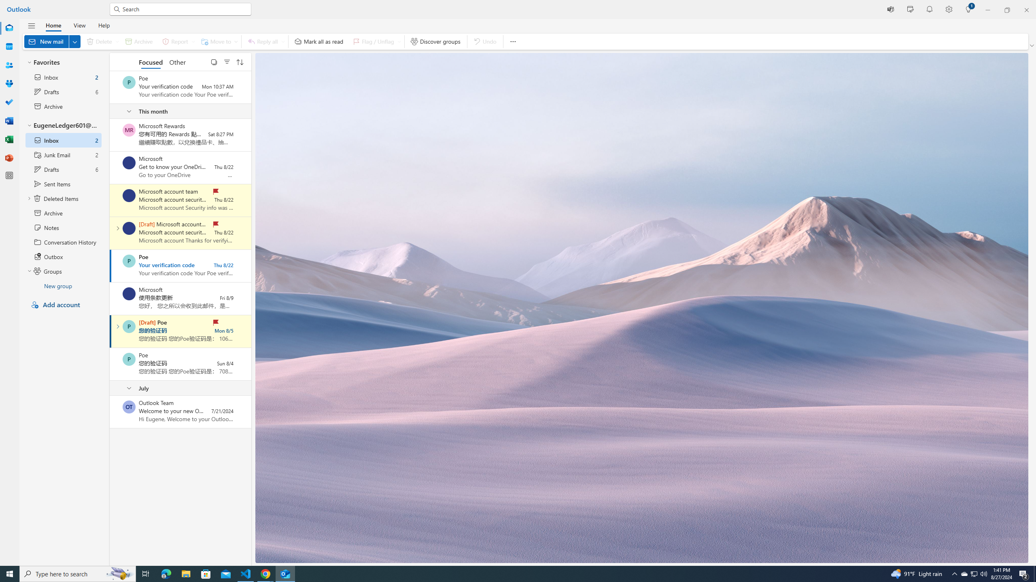 The width and height of the screenshot is (1036, 582). Describe the element at coordinates (240, 61) in the screenshot. I see `Sorted: By Date` at that location.